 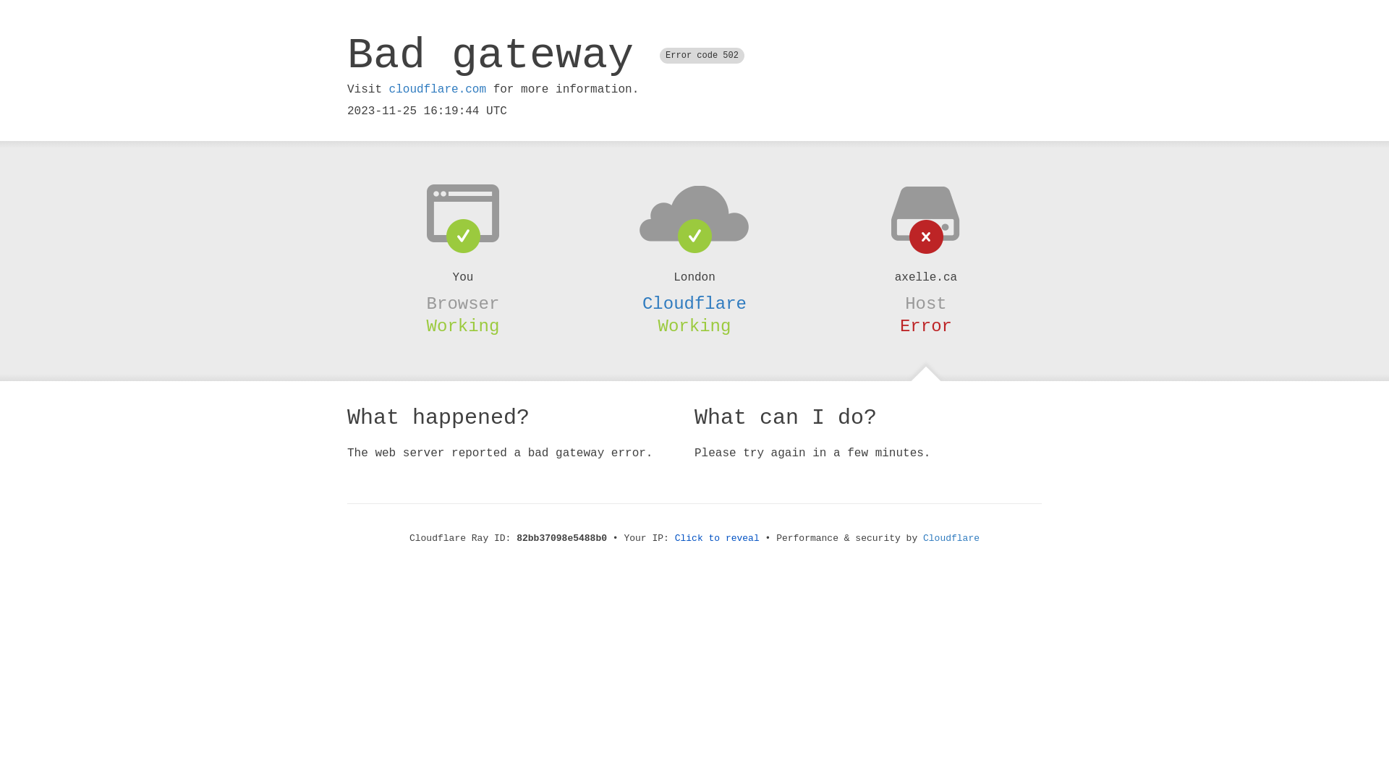 I want to click on Cloudflare, so click(x=951, y=538).